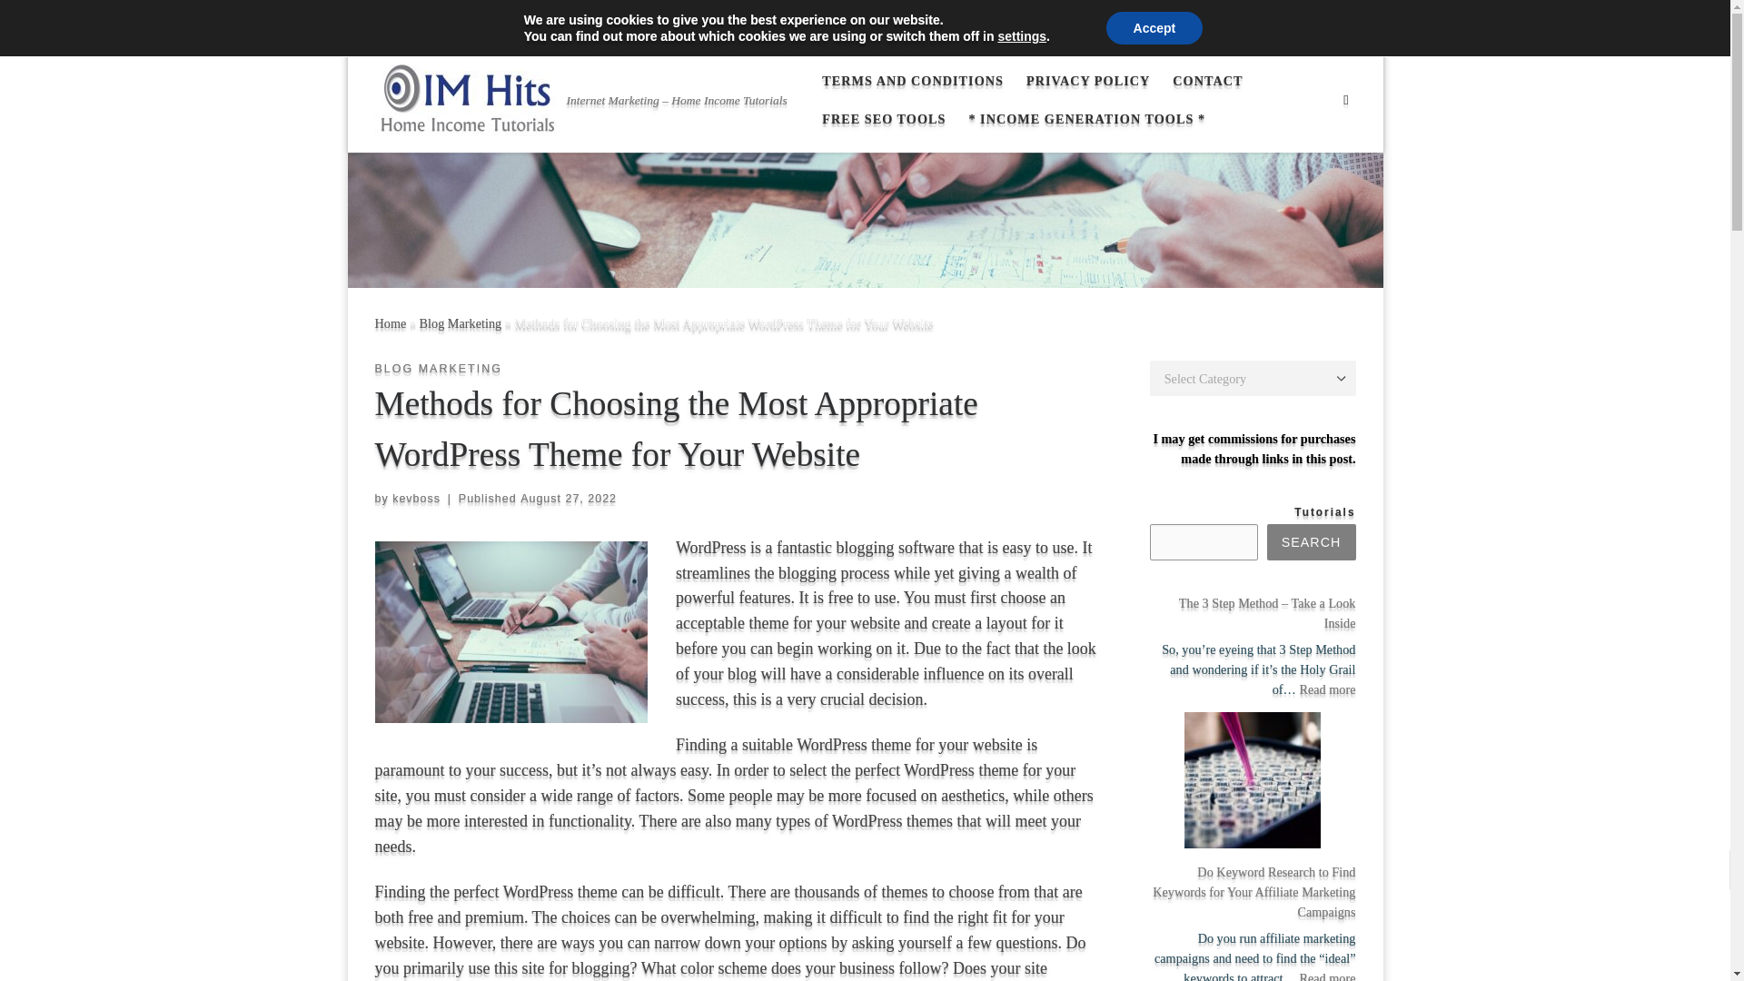 This screenshot has height=981, width=1744. What do you see at coordinates (438, 369) in the screenshot?
I see `View all posts in Blog Marketing` at bounding box center [438, 369].